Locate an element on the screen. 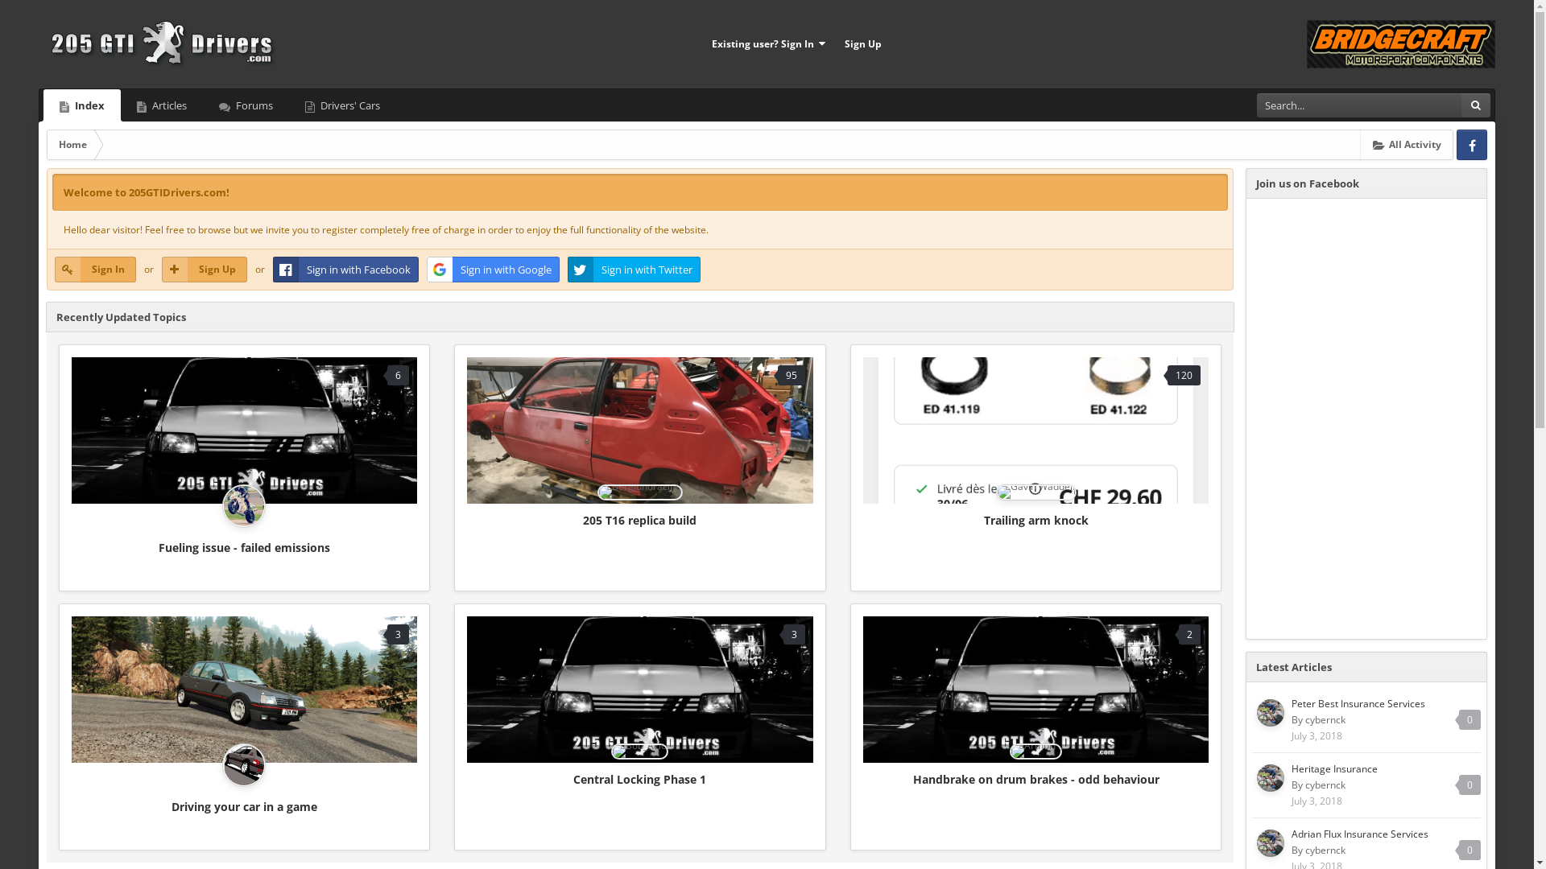 The width and height of the screenshot is (1546, 869). Forums is located at coordinates (246, 105).